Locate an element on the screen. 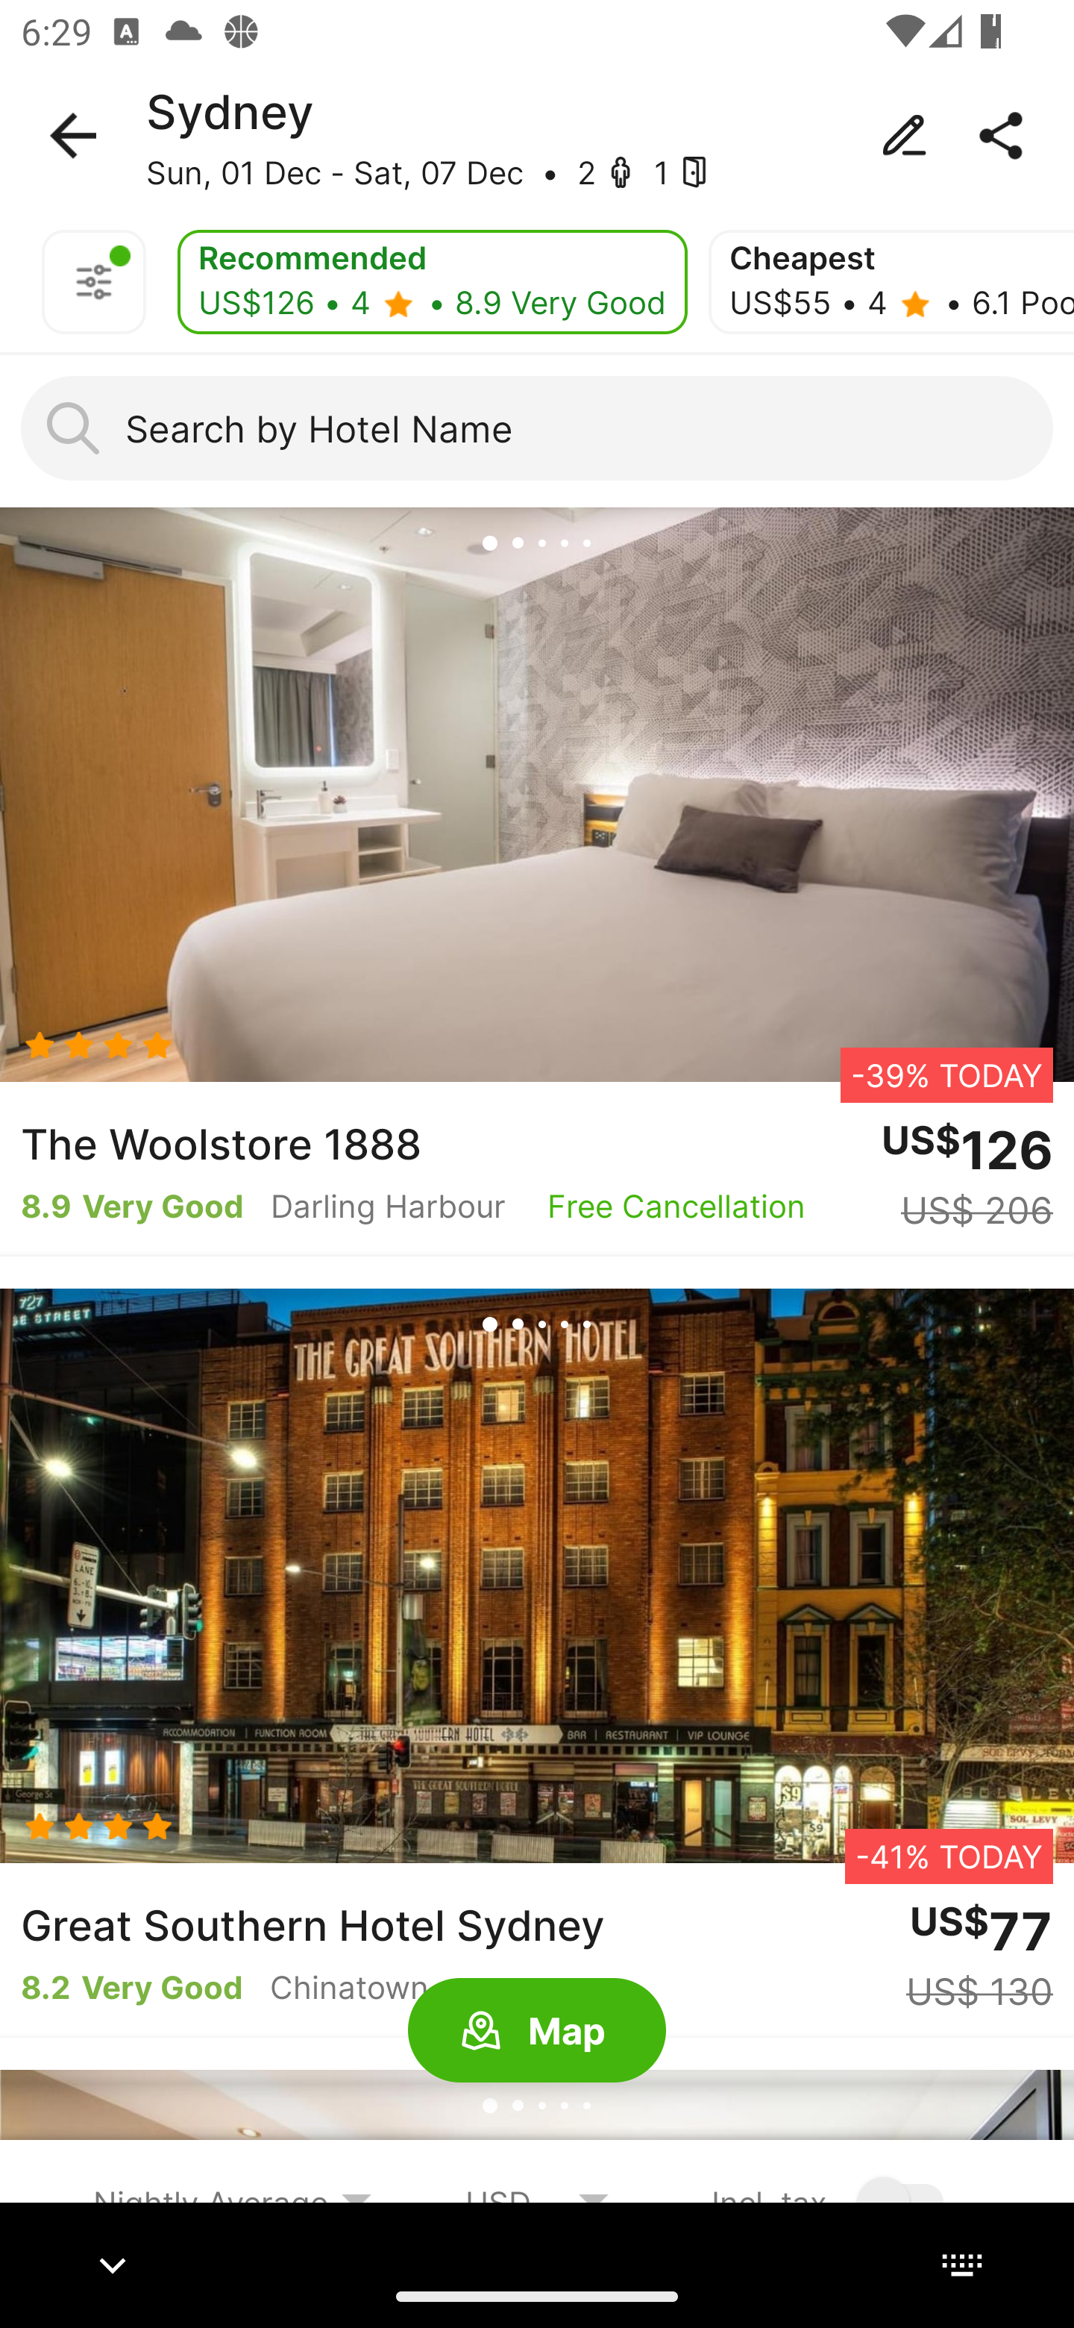  Sydney Sun, 01 Dec - Sat, 07 Dec  •  2 -  1 - is located at coordinates (537, 136).